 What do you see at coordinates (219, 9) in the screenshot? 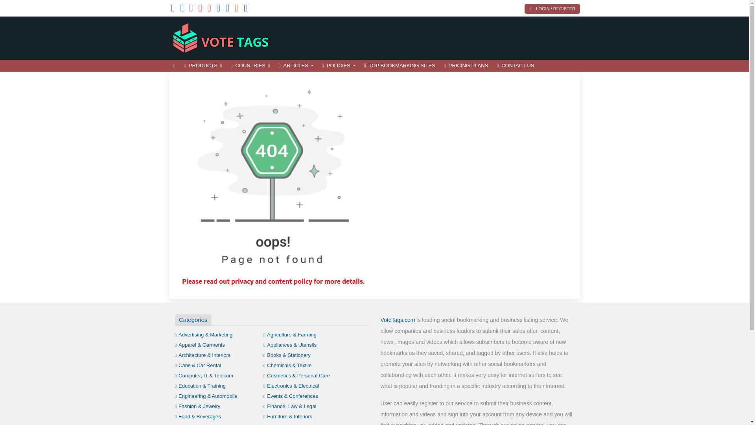
I see `Tumblr` at bounding box center [219, 9].